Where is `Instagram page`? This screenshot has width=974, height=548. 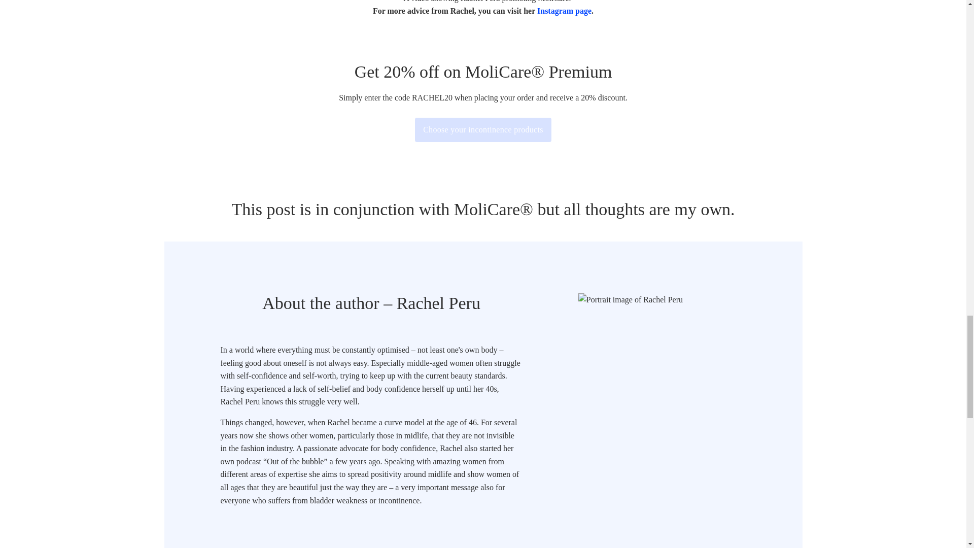 Instagram page is located at coordinates (564, 11).